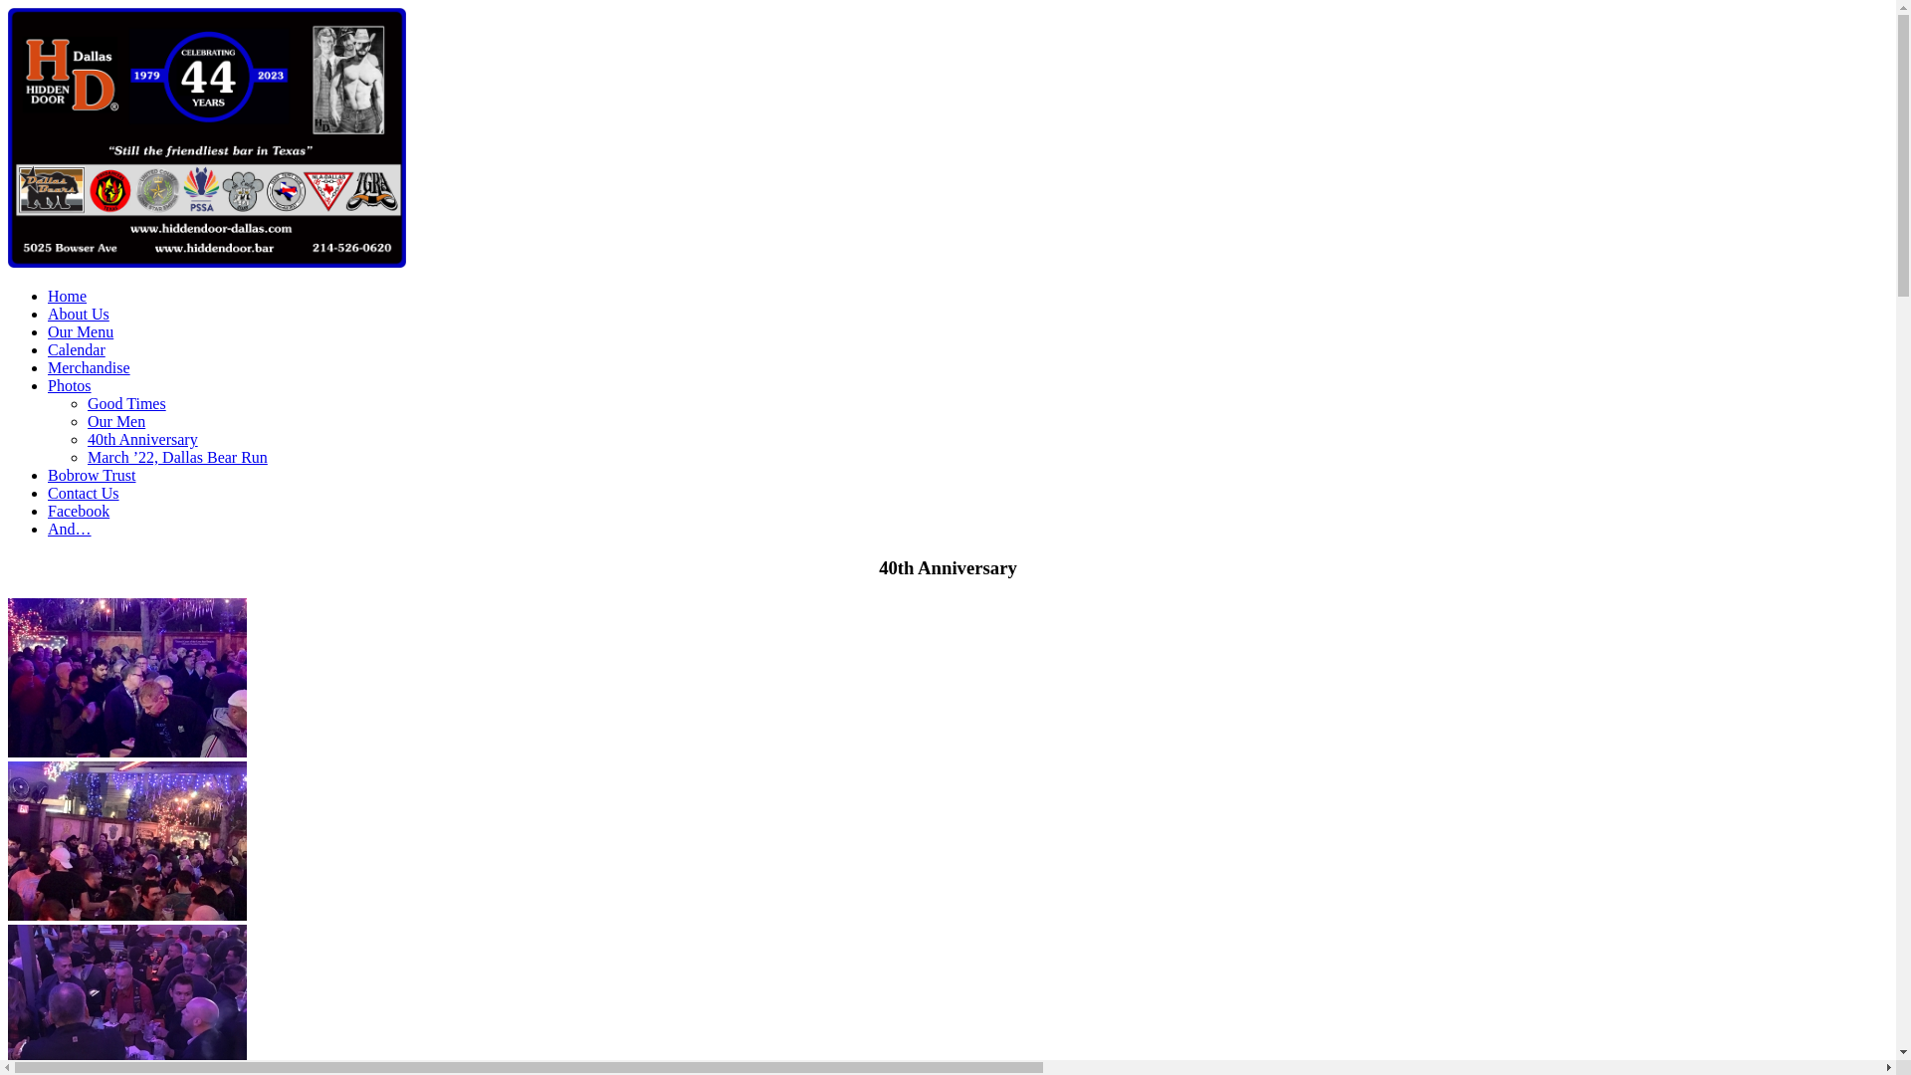 This screenshot has width=1911, height=1075. I want to click on Our Menu, so click(81, 332).